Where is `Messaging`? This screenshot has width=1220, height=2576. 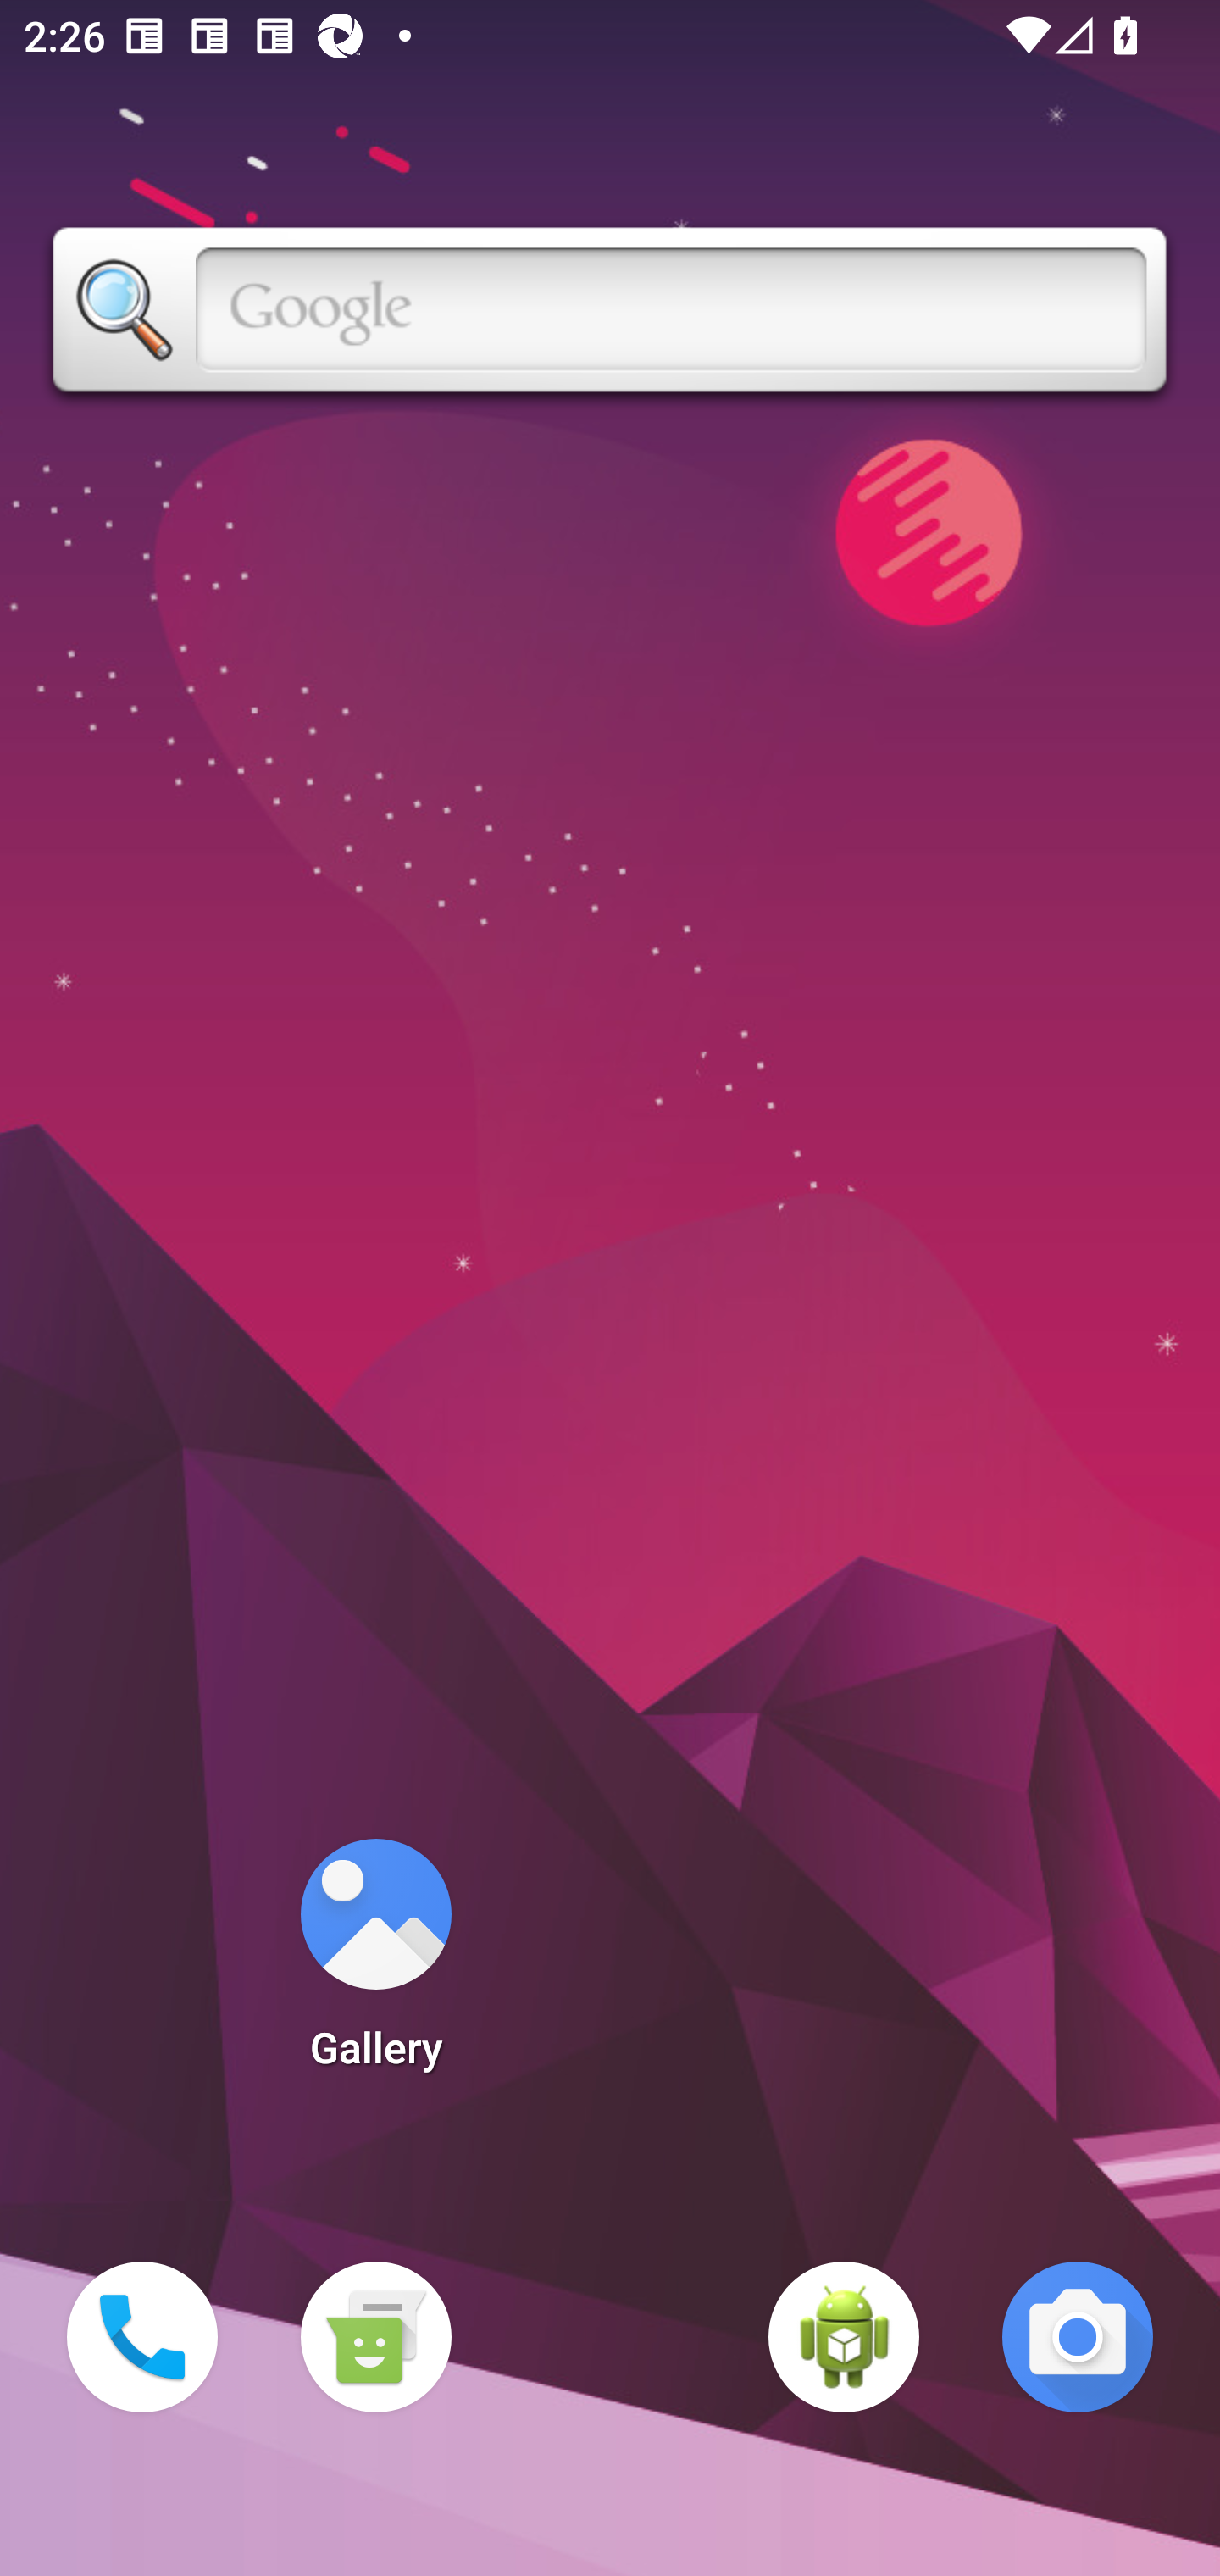 Messaging is located at coordinates (375, 2337).